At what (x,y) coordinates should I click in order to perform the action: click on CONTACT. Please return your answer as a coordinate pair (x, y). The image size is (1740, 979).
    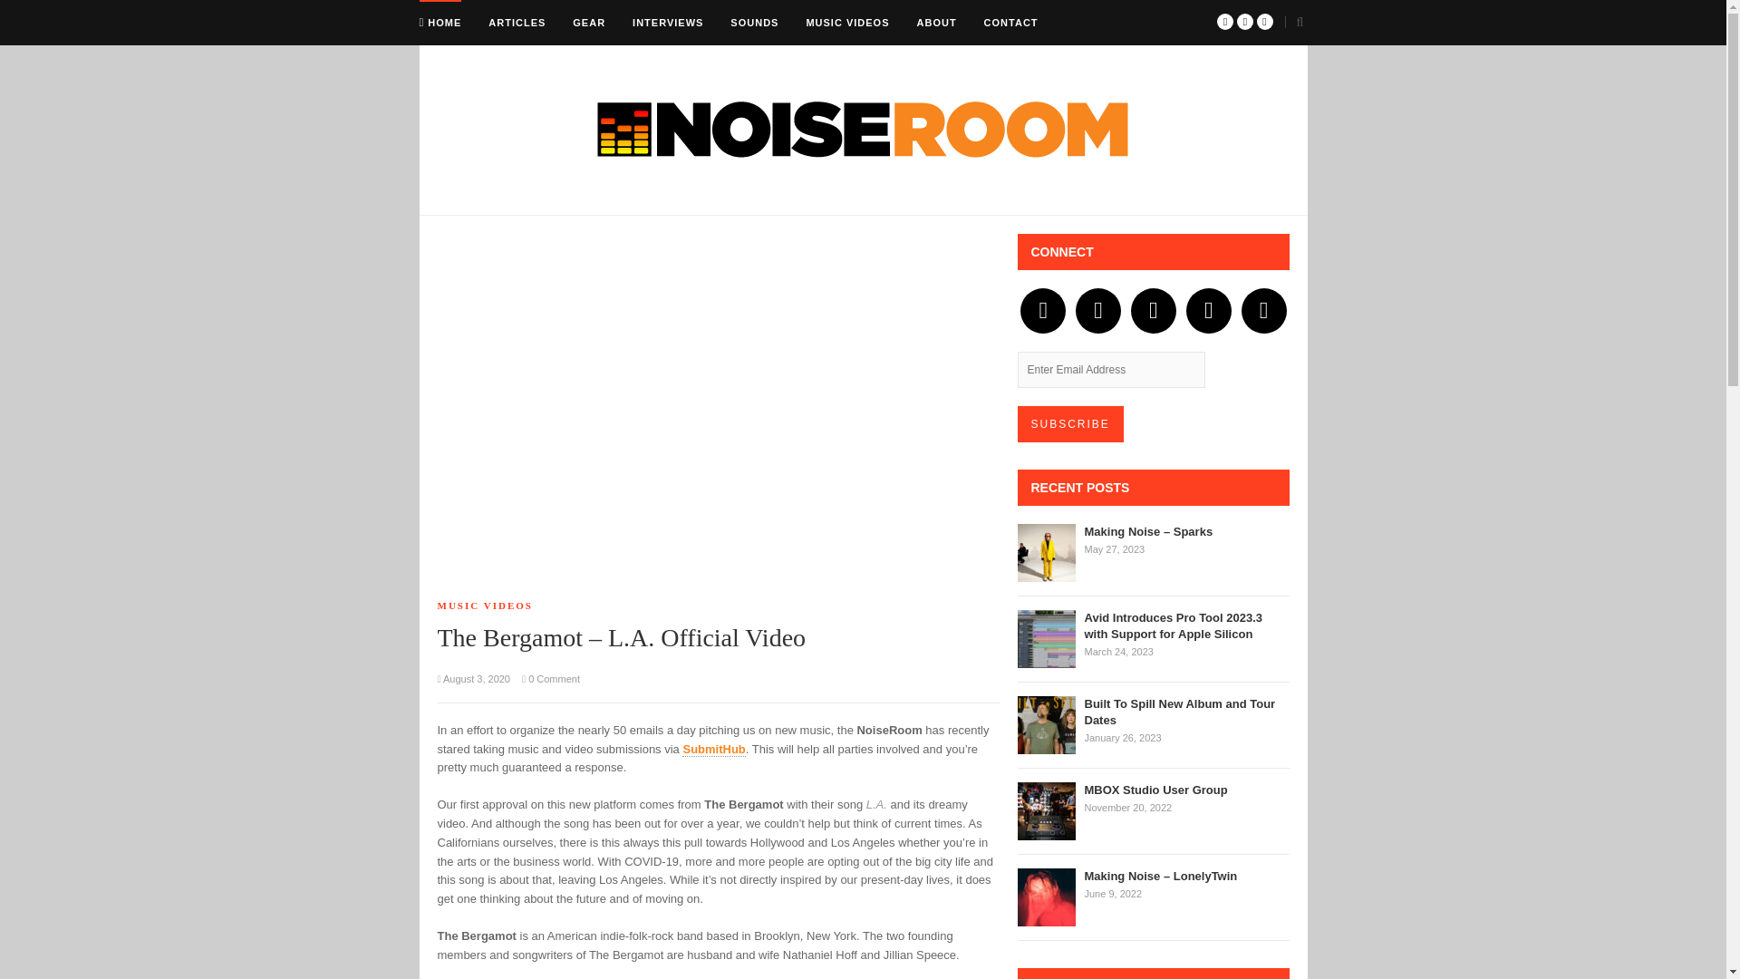
    Looking at the image, I should click on (1011, 22).